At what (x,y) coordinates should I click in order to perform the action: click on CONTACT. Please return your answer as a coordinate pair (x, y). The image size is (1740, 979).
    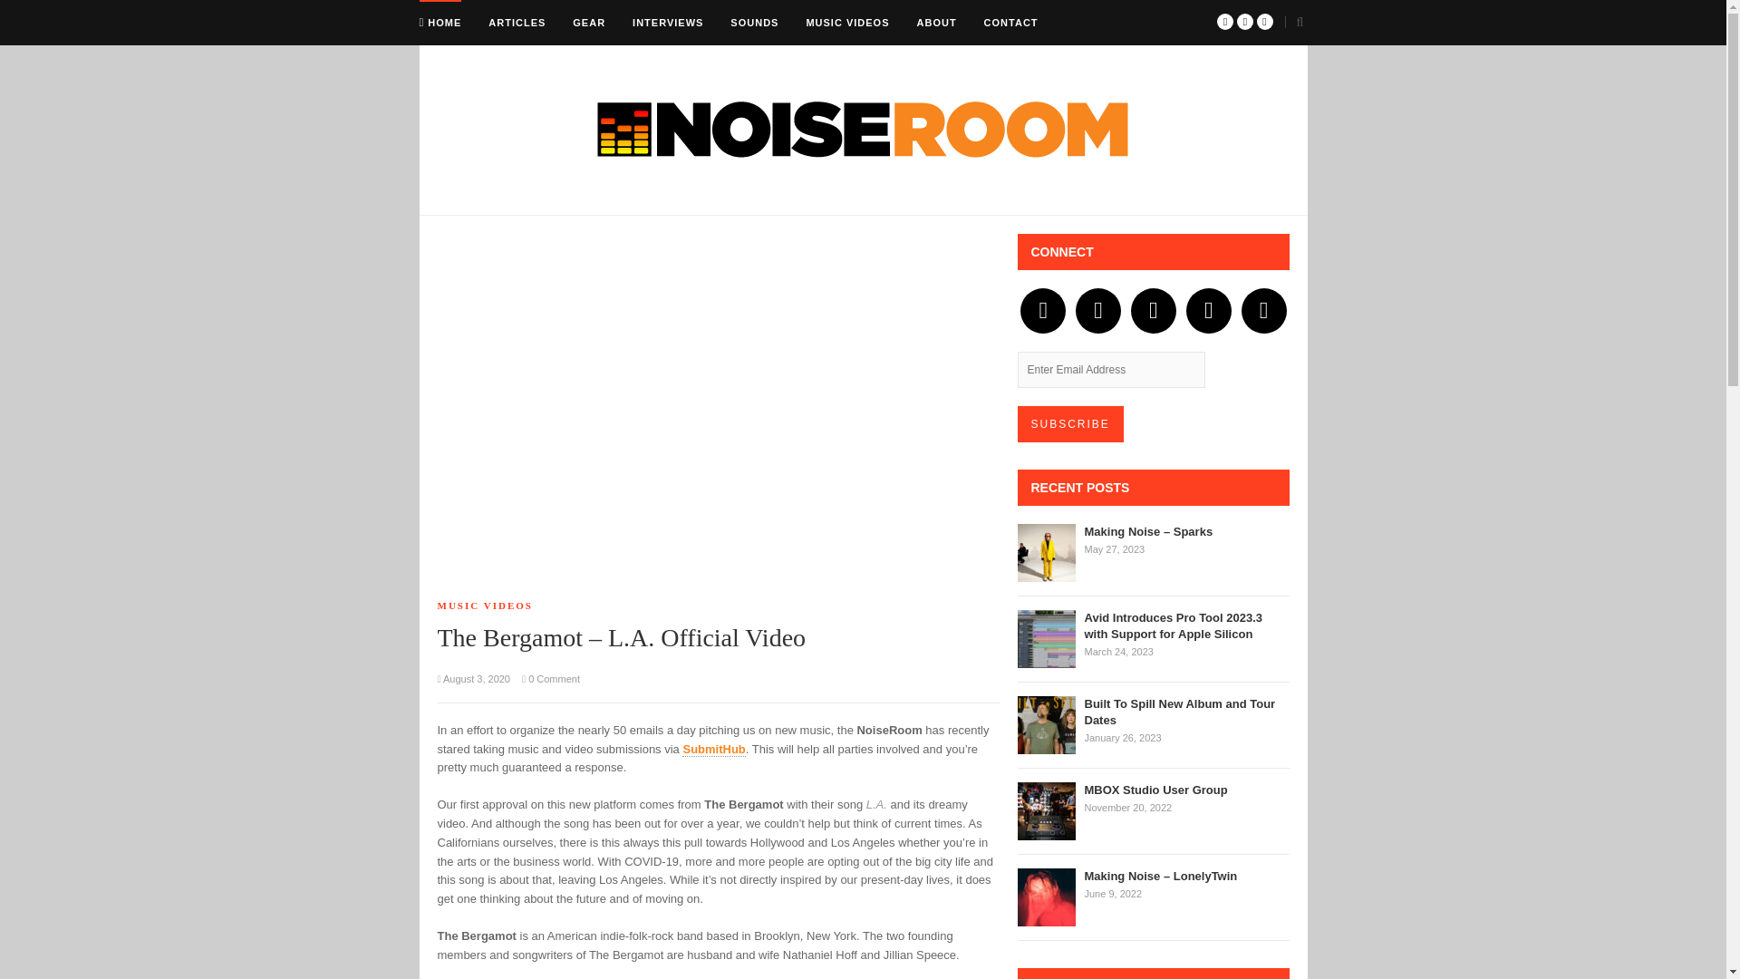
    Looking at the image, I should click on (1011, 22).